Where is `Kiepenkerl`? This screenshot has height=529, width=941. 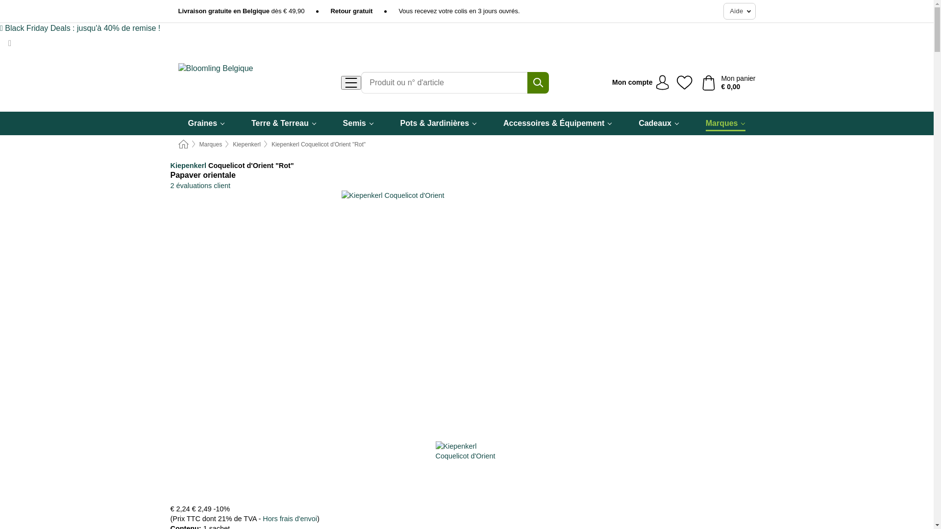
Kiepenkerl is located at coordinates (247, 144).